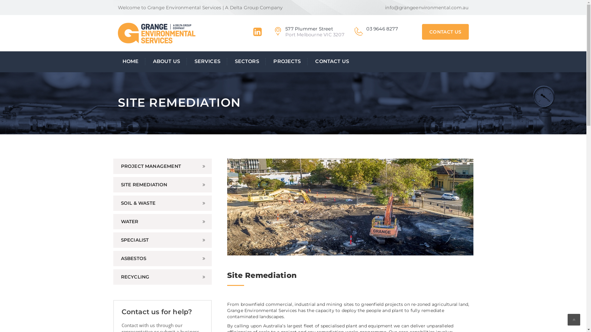 The height and width of the screenshot is (332, 591). I want to click on RECYCLING, so click(163, 277).